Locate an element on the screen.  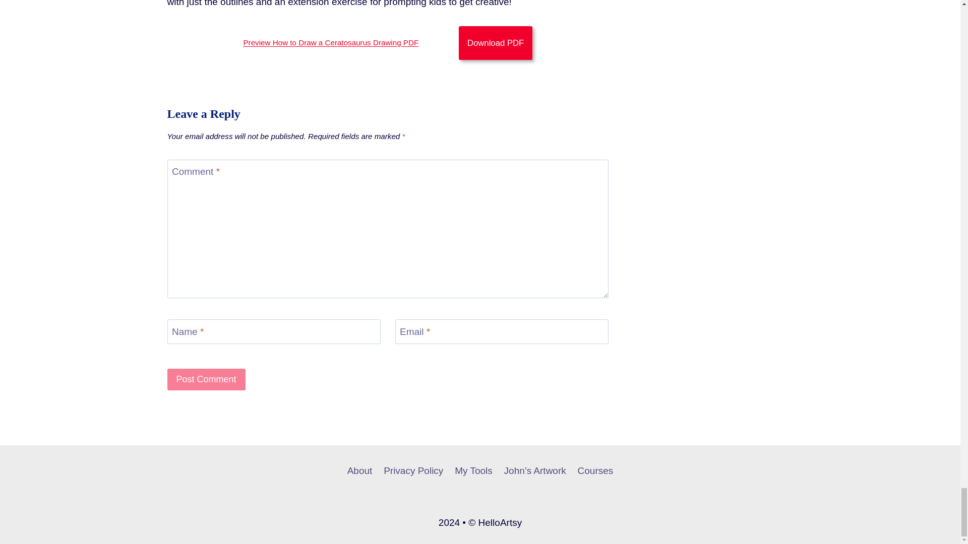
Courses is located at coordinates (595, 471).